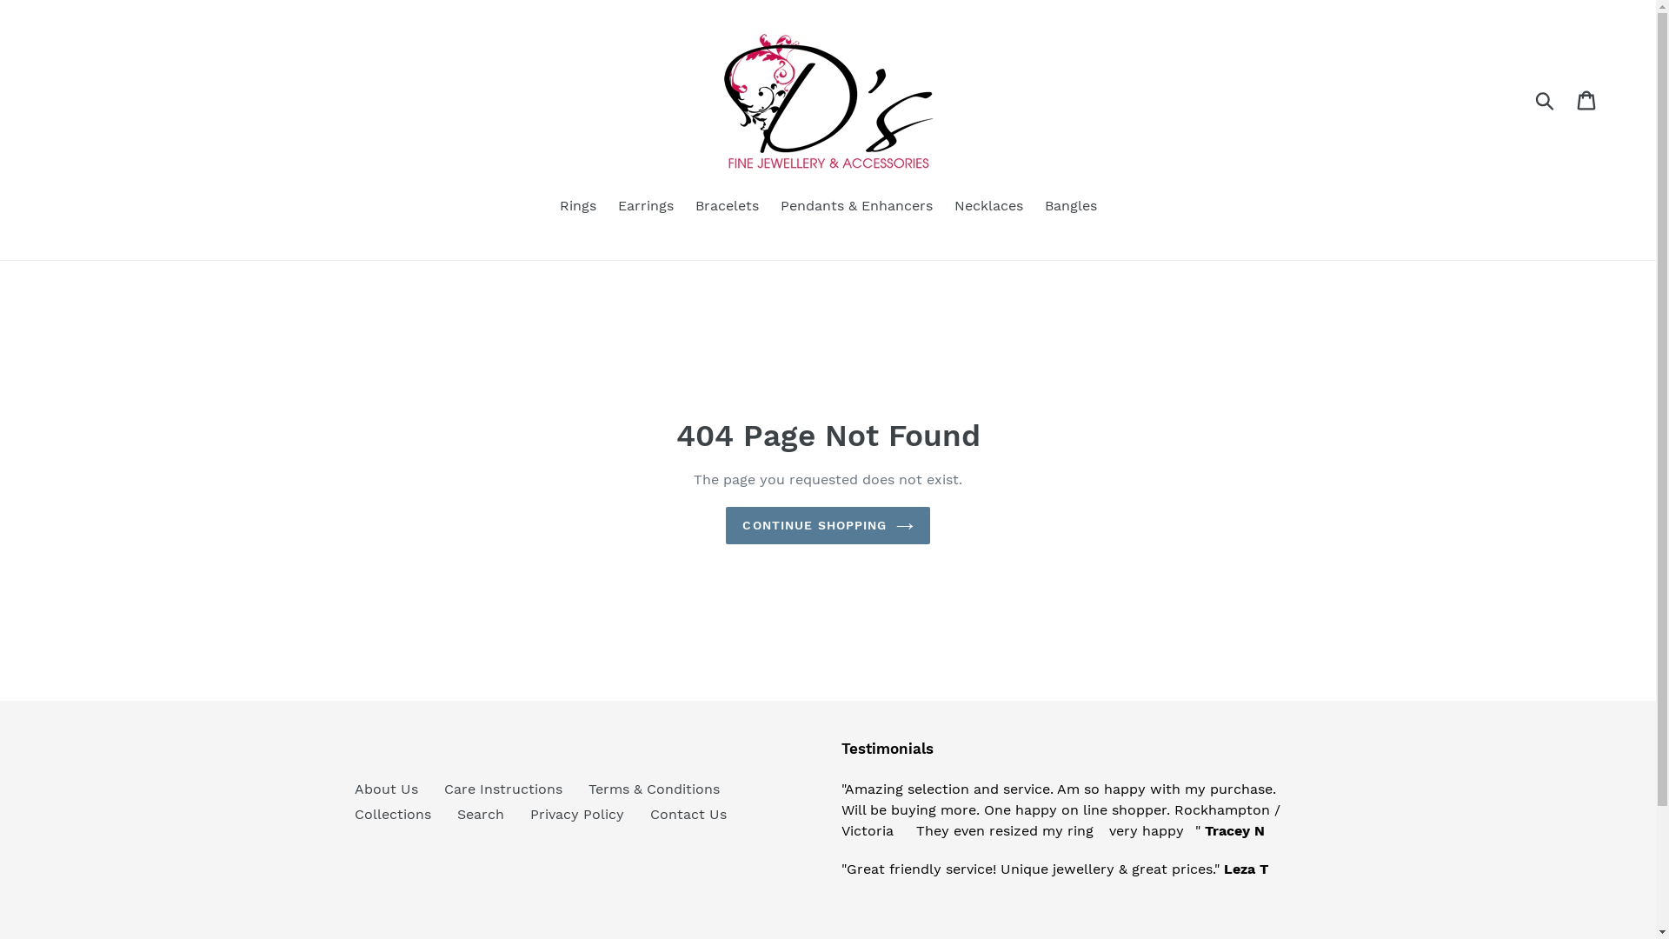 The height and width of the screenshot is (939, 1669). Describe the element at coordinates (393, 814) in the screenshot. I see `Collections` at that location.